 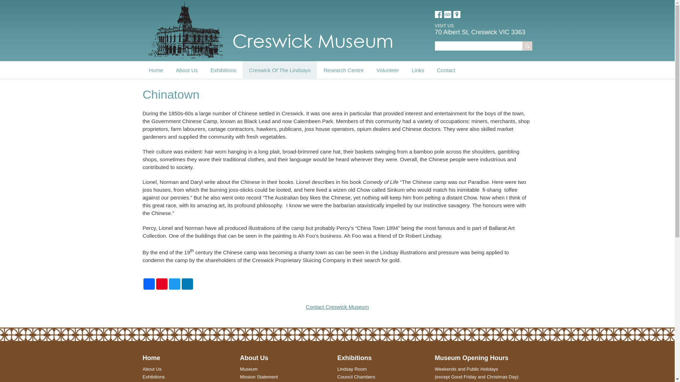 I want to click on TripAdvisor, so click(x=448, y=14).